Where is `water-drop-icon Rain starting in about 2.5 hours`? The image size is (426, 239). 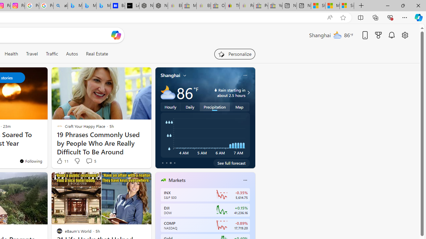
water-drop-icon Rain starting in about 2.5 hours is located at coordinates (224, 92).